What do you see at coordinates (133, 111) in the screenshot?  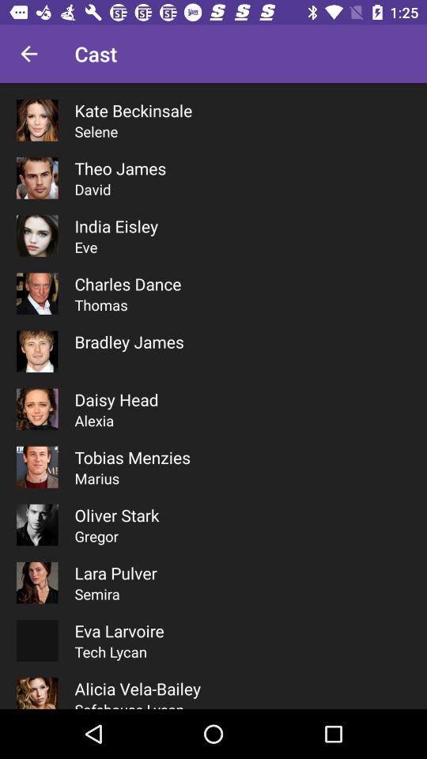 I see `jump to kate beckinsale` at bounding box center [133, 111].